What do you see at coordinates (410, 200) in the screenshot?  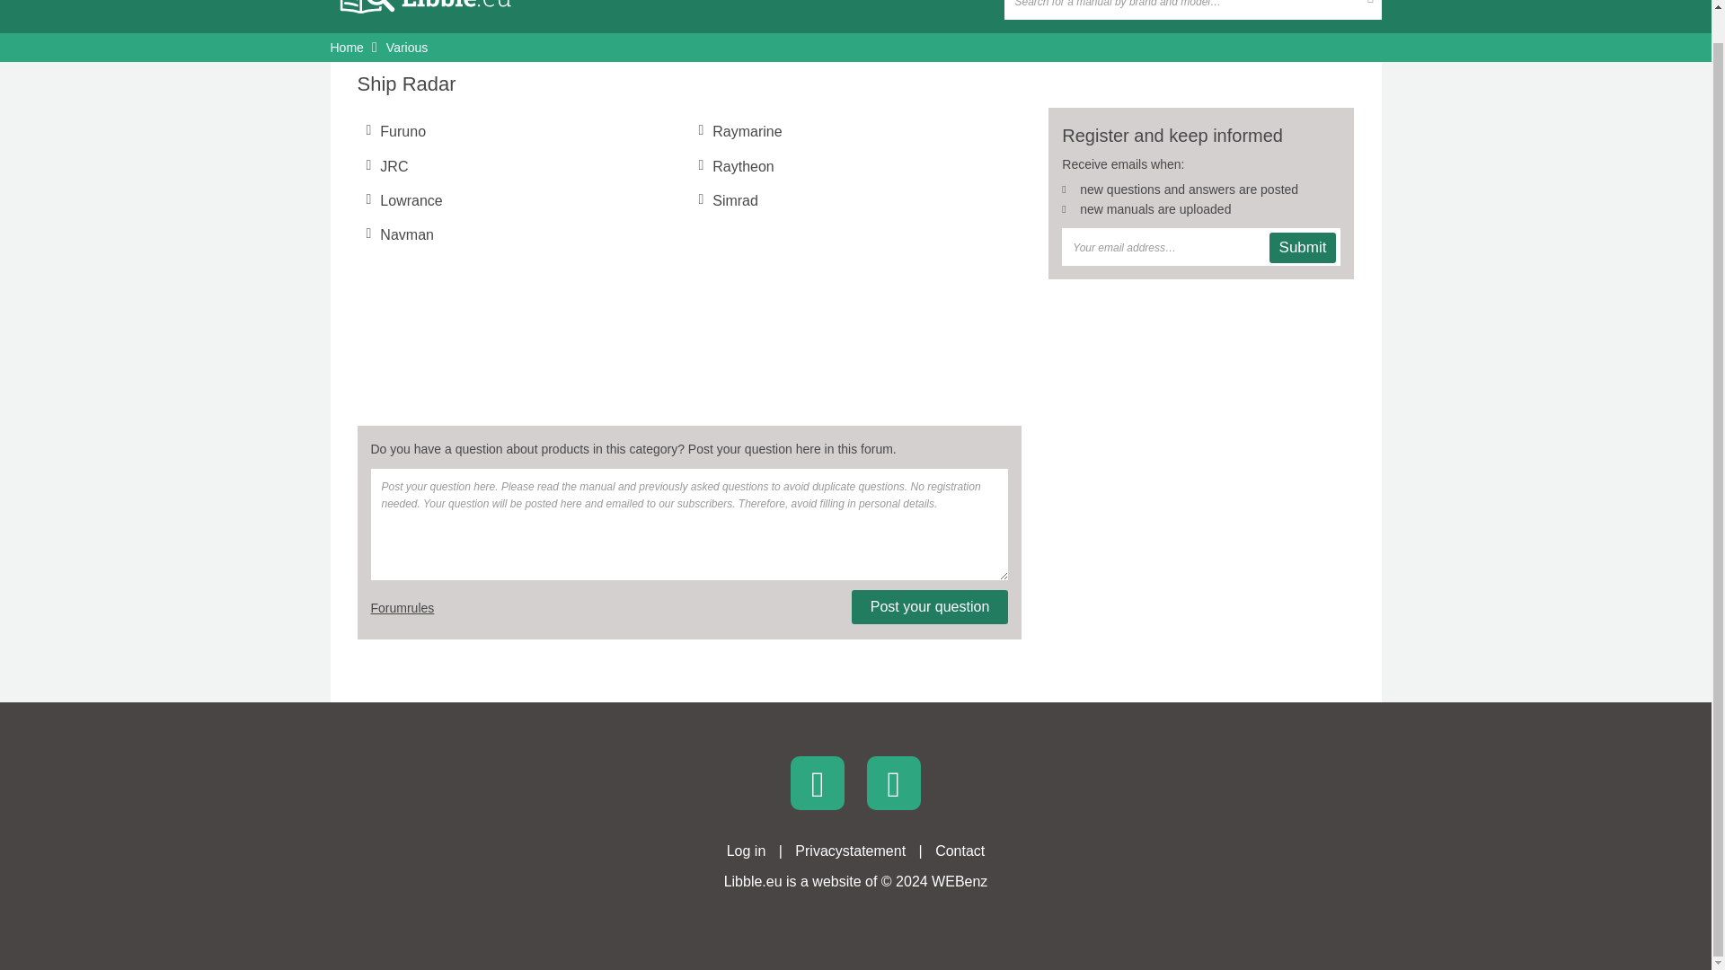 I see `Lowrance` at bounding box center [410, 200].